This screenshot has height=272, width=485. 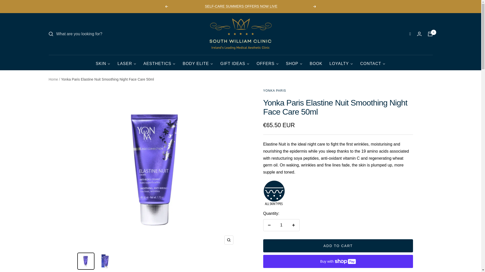 What do you see at coordinates (373, 62) in the screenshot?
I see `CONTACT` at bounding box center [373, 62].